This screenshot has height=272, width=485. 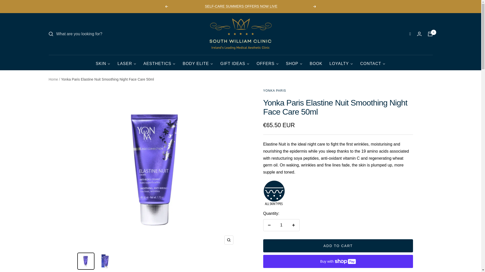 What do you see at coordinates (373, 62) in the screenshot?
I see `CONTACT` at bounding box center [373, 62].